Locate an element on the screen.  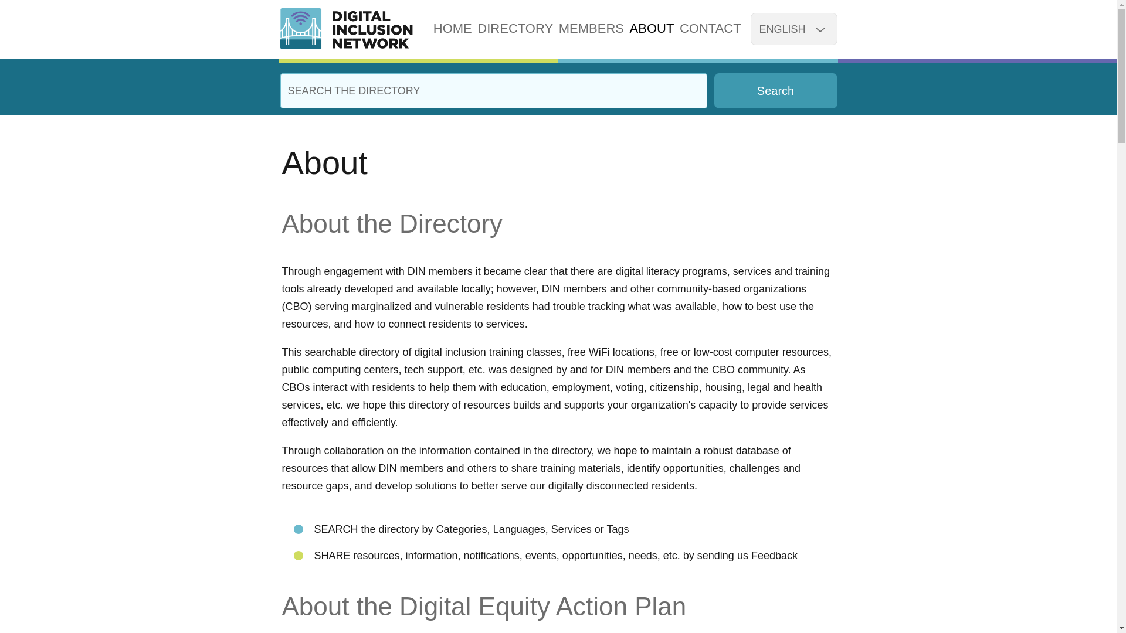
CONTACT is located at coordinates (710, 28).